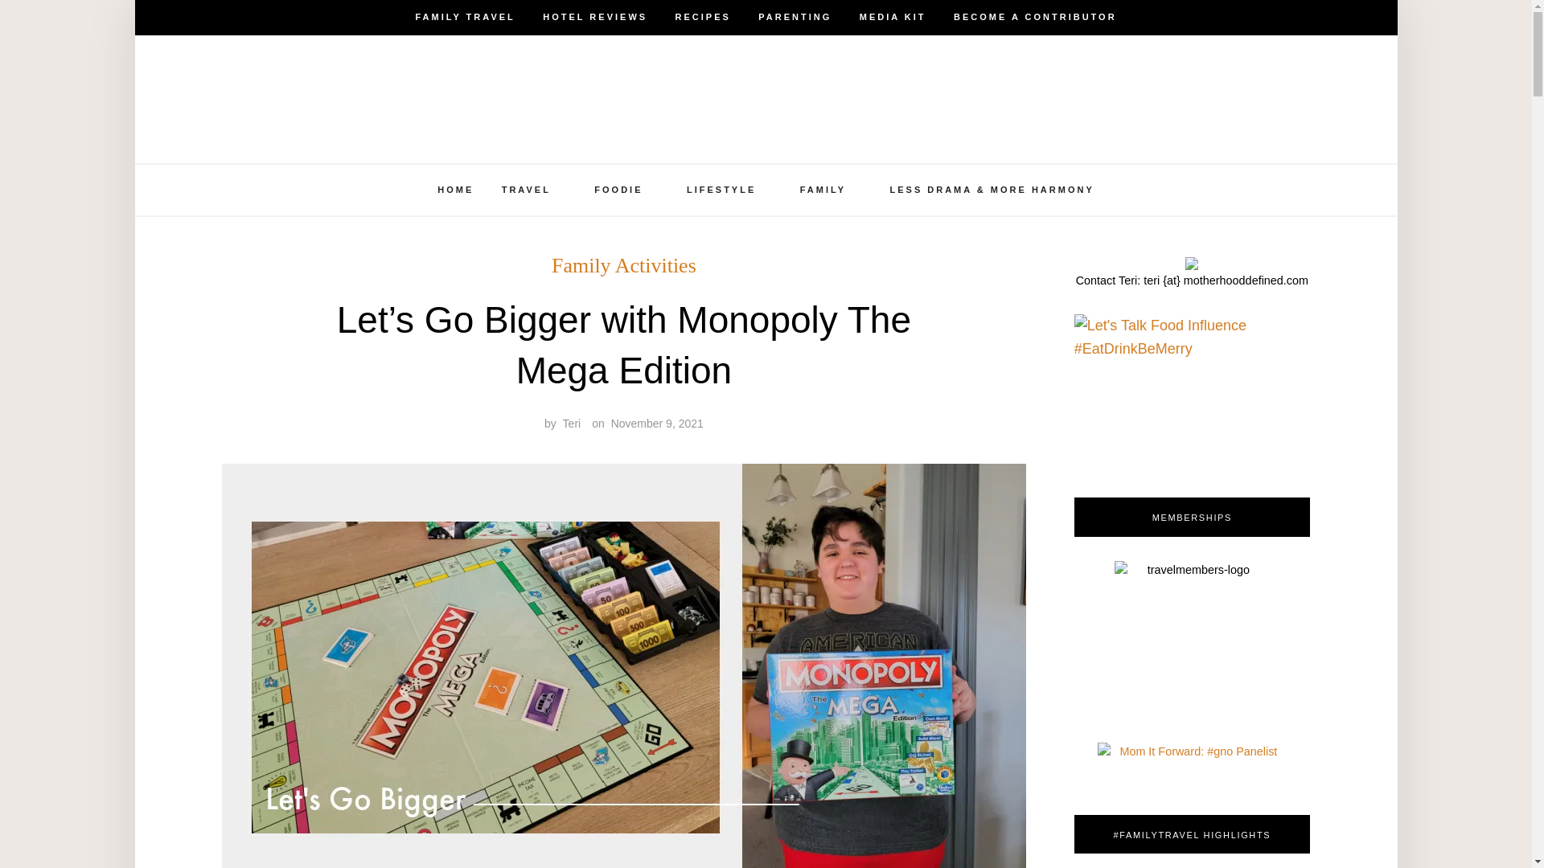  Describe the element at coordinates (795, 18) in the screenshot. I see `PARENTING` at that location.